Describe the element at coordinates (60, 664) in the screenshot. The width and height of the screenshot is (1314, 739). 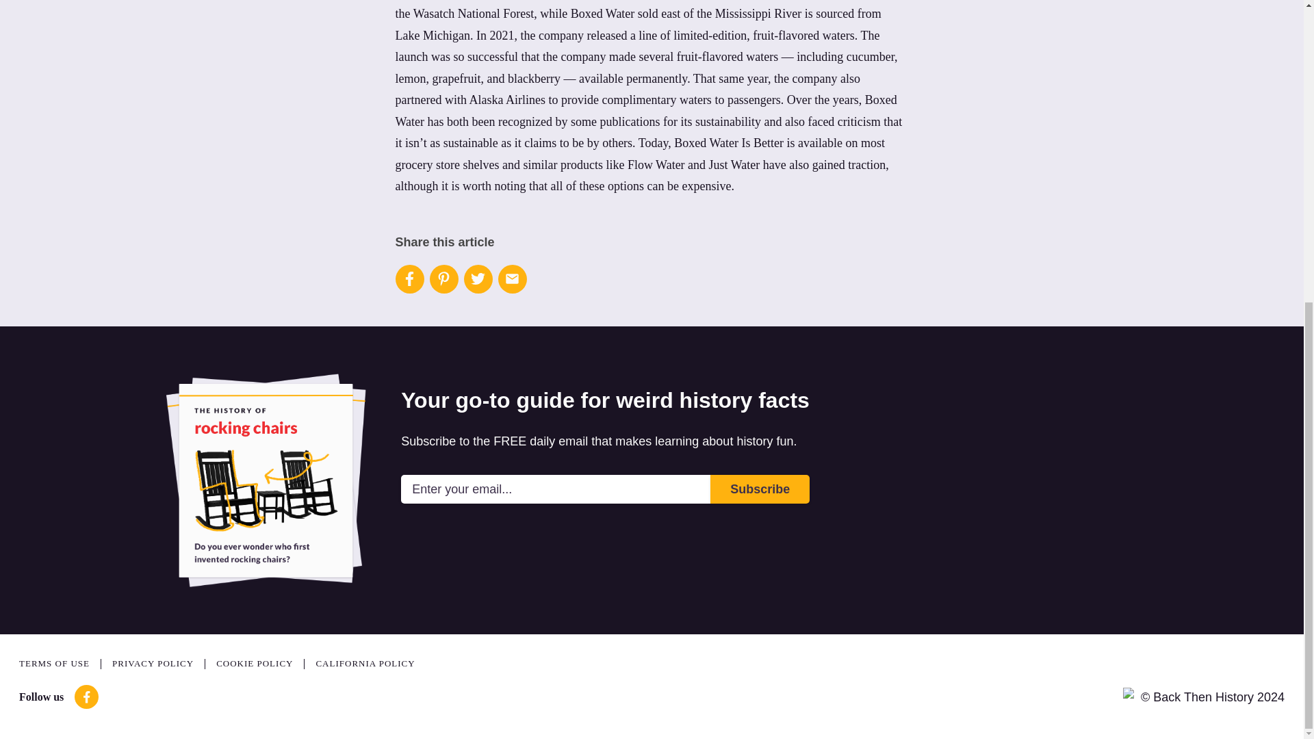
I see `TERMS OF USE` at that location.